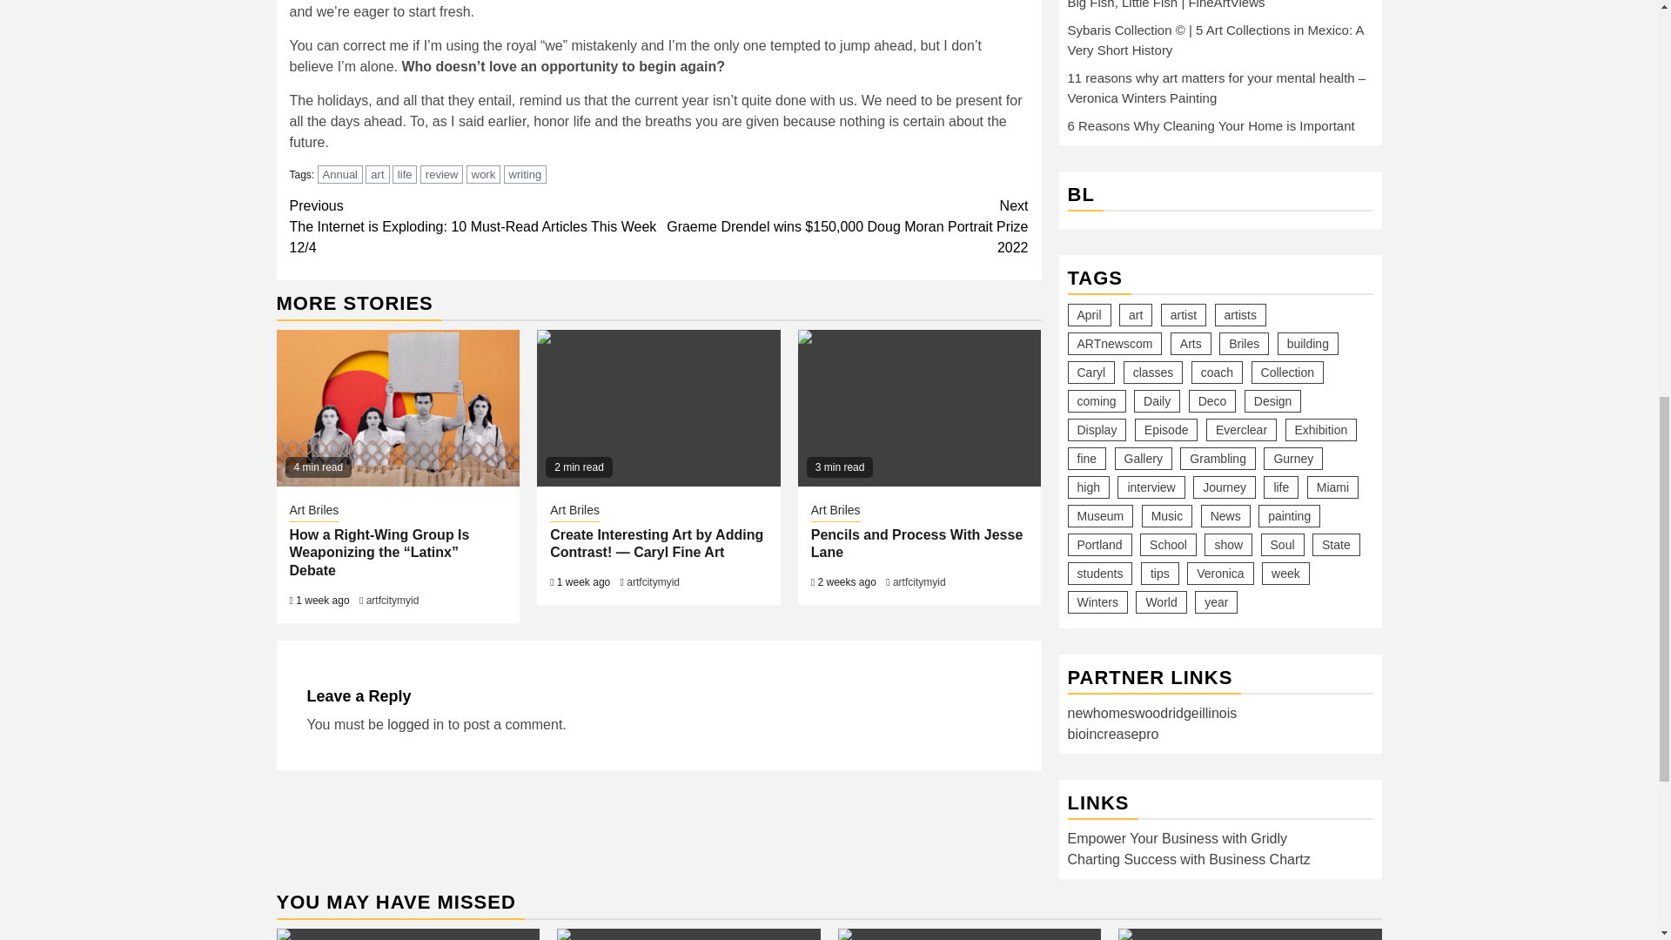 This screenshot has height=940, width=1671. What do you see at coordinates (378, 174) in the screenshot?
I see `art` at bounding box center [378, 174].